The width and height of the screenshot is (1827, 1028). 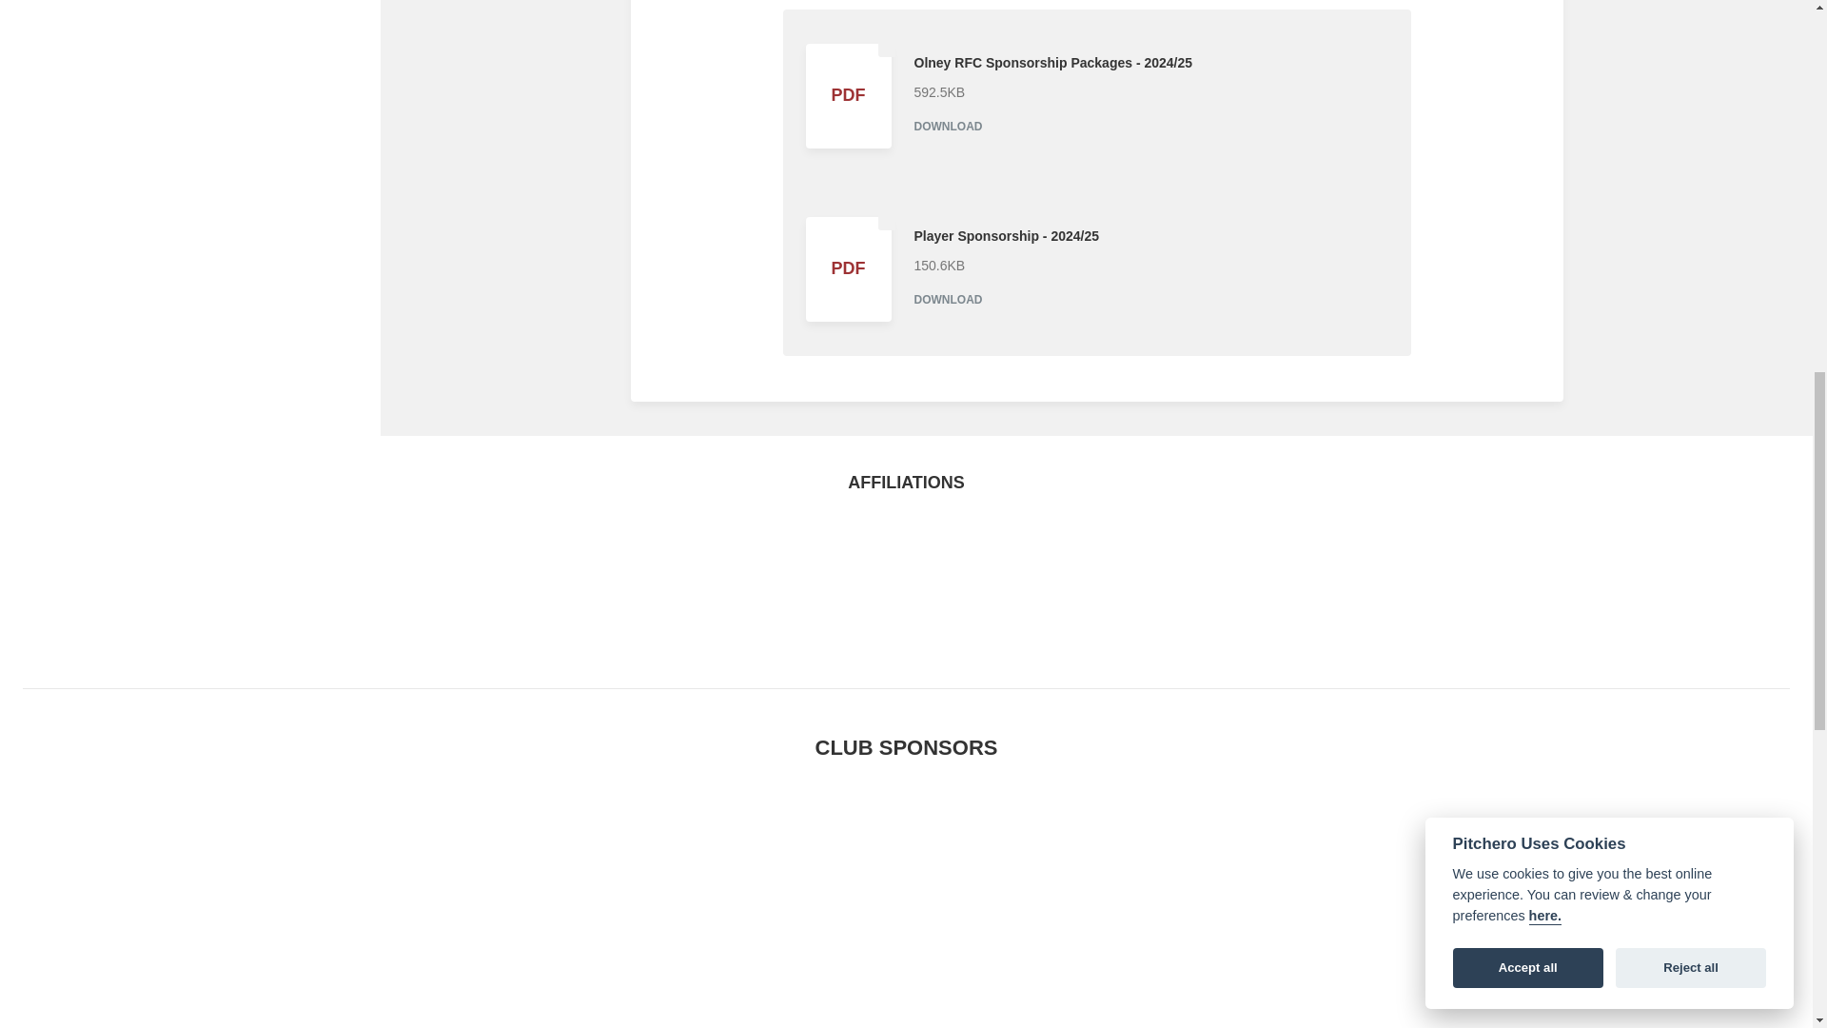 I want to click on Mini and Juniors Shirt Sponsor - Michael Graham, so click(x=1104, y=874).